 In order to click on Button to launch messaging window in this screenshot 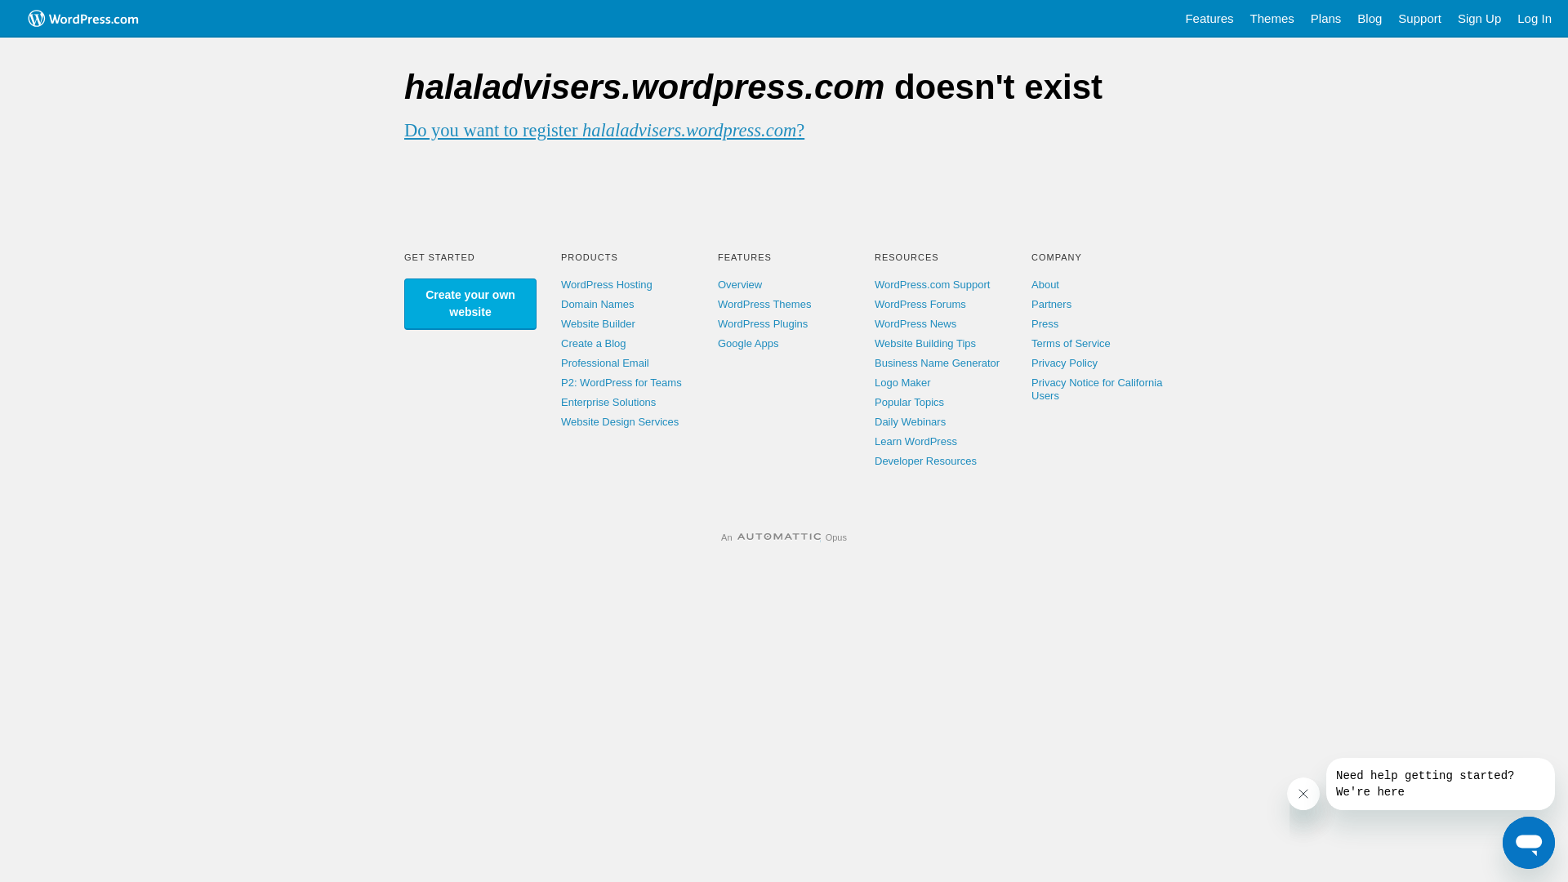, I will do `click(1529, 843)`.